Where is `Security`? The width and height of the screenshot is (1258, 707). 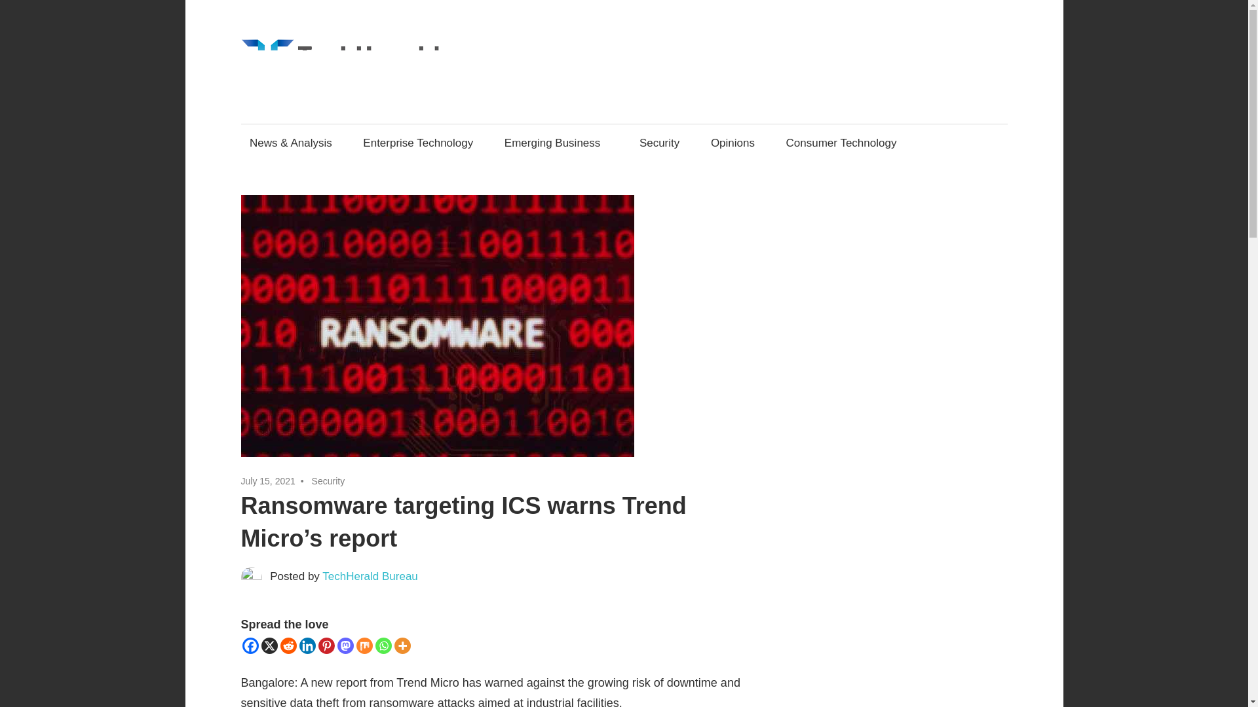 Security is located at coordinates (659, 142).